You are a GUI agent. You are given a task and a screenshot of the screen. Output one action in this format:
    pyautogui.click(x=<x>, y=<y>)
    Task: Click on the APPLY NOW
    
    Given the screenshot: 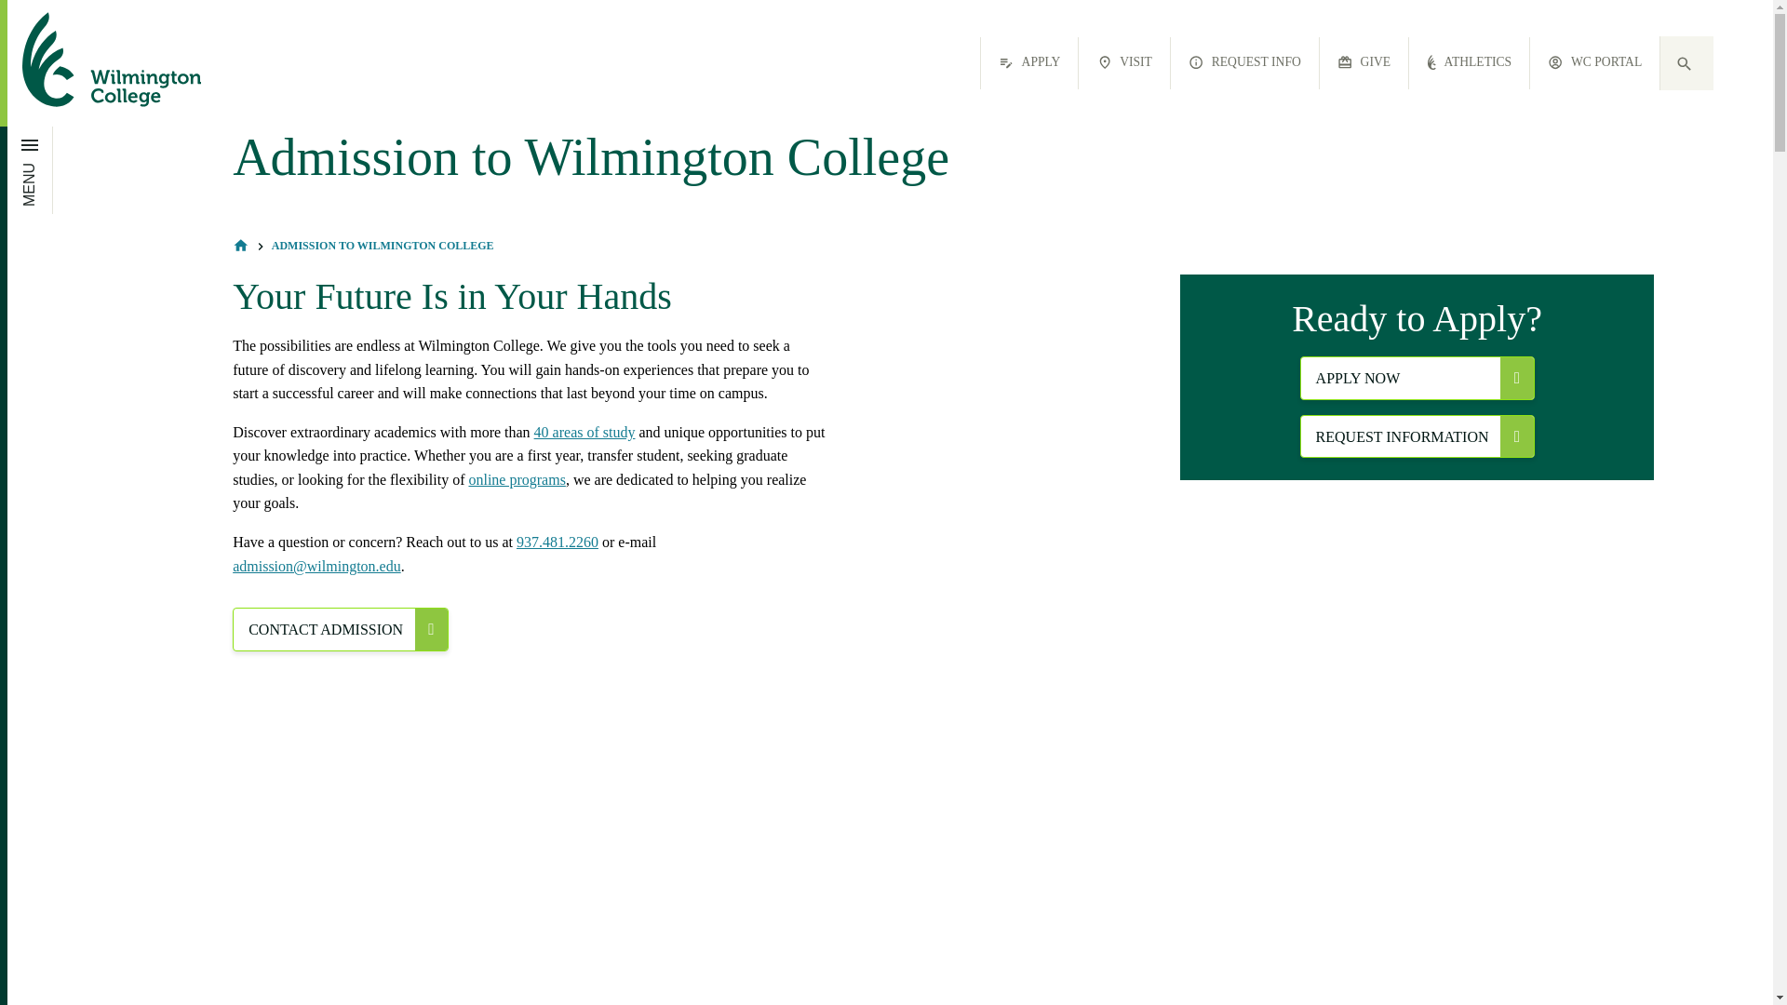 What is the action you would take?
    pyautogui.click(x=1418, y=378)
    